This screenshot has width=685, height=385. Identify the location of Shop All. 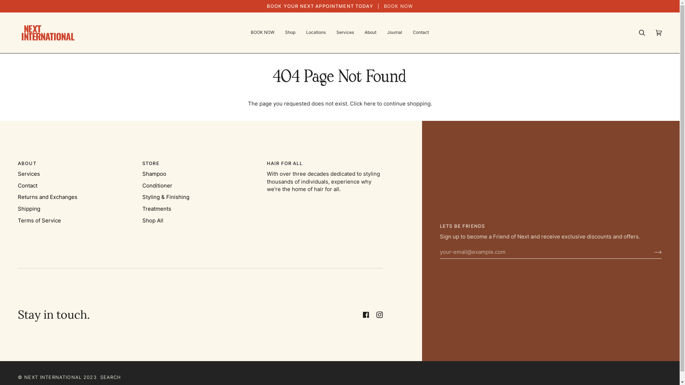
(153, 221).